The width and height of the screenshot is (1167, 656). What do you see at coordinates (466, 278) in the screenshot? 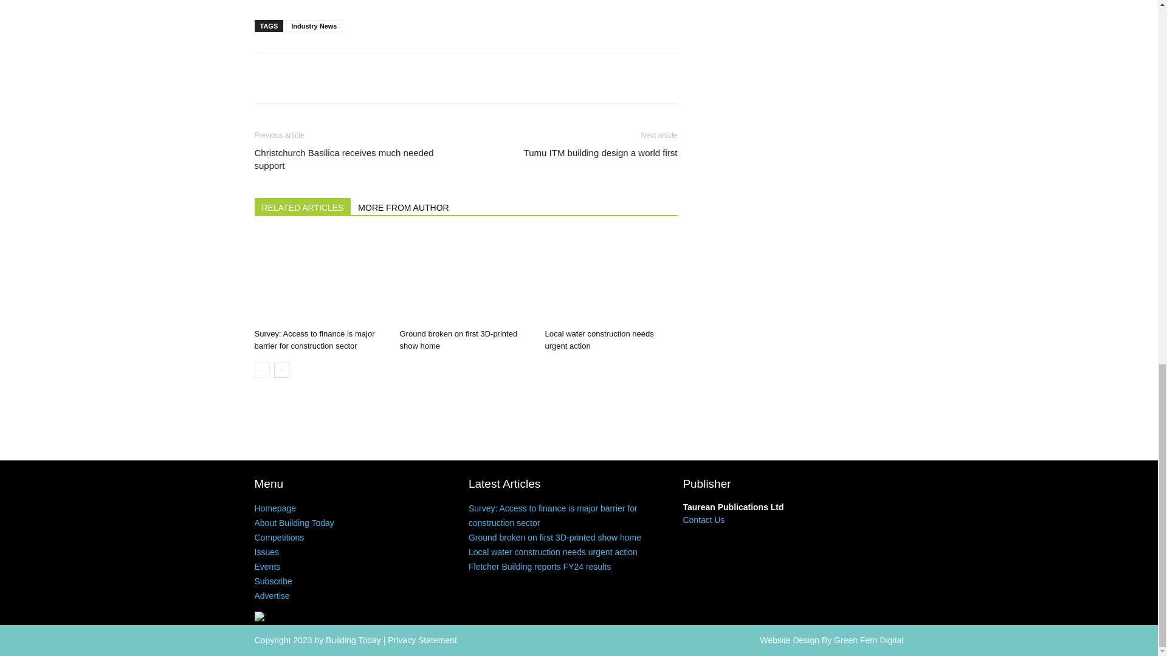
I see `Ground broken on first 3D-printed show home` at bounding box center [466, 278].